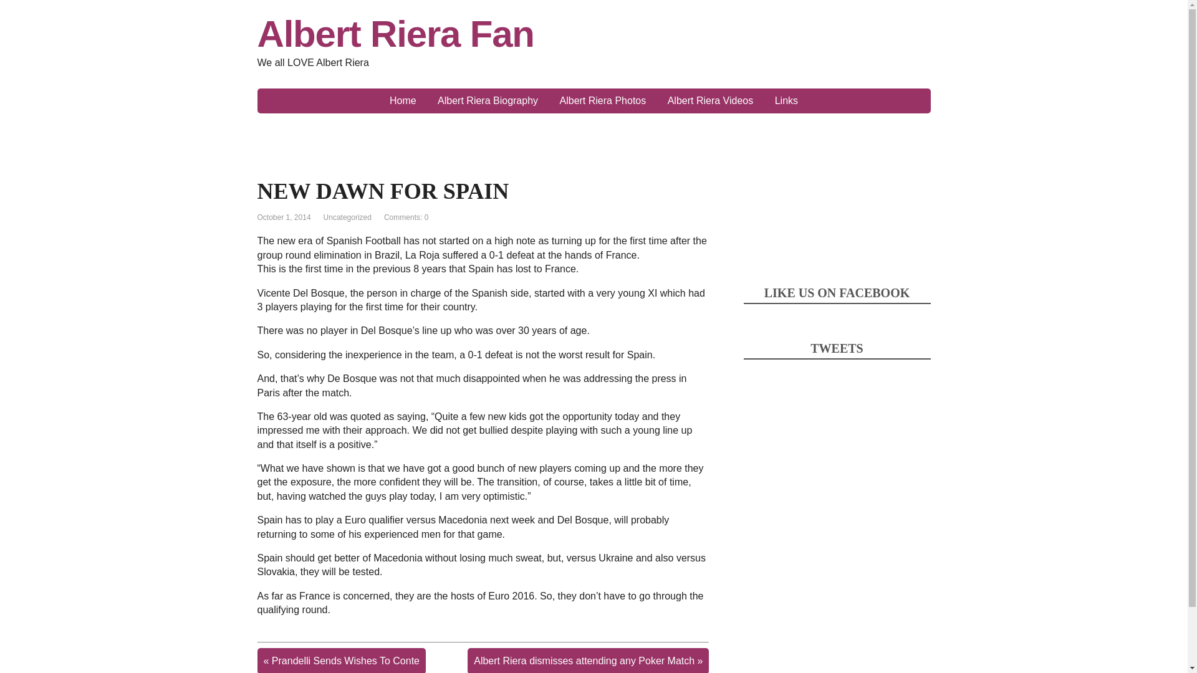 The height and width of the screenshot is (673, 1197). I want to click on Albert Riera Biography, so click(488, 101).